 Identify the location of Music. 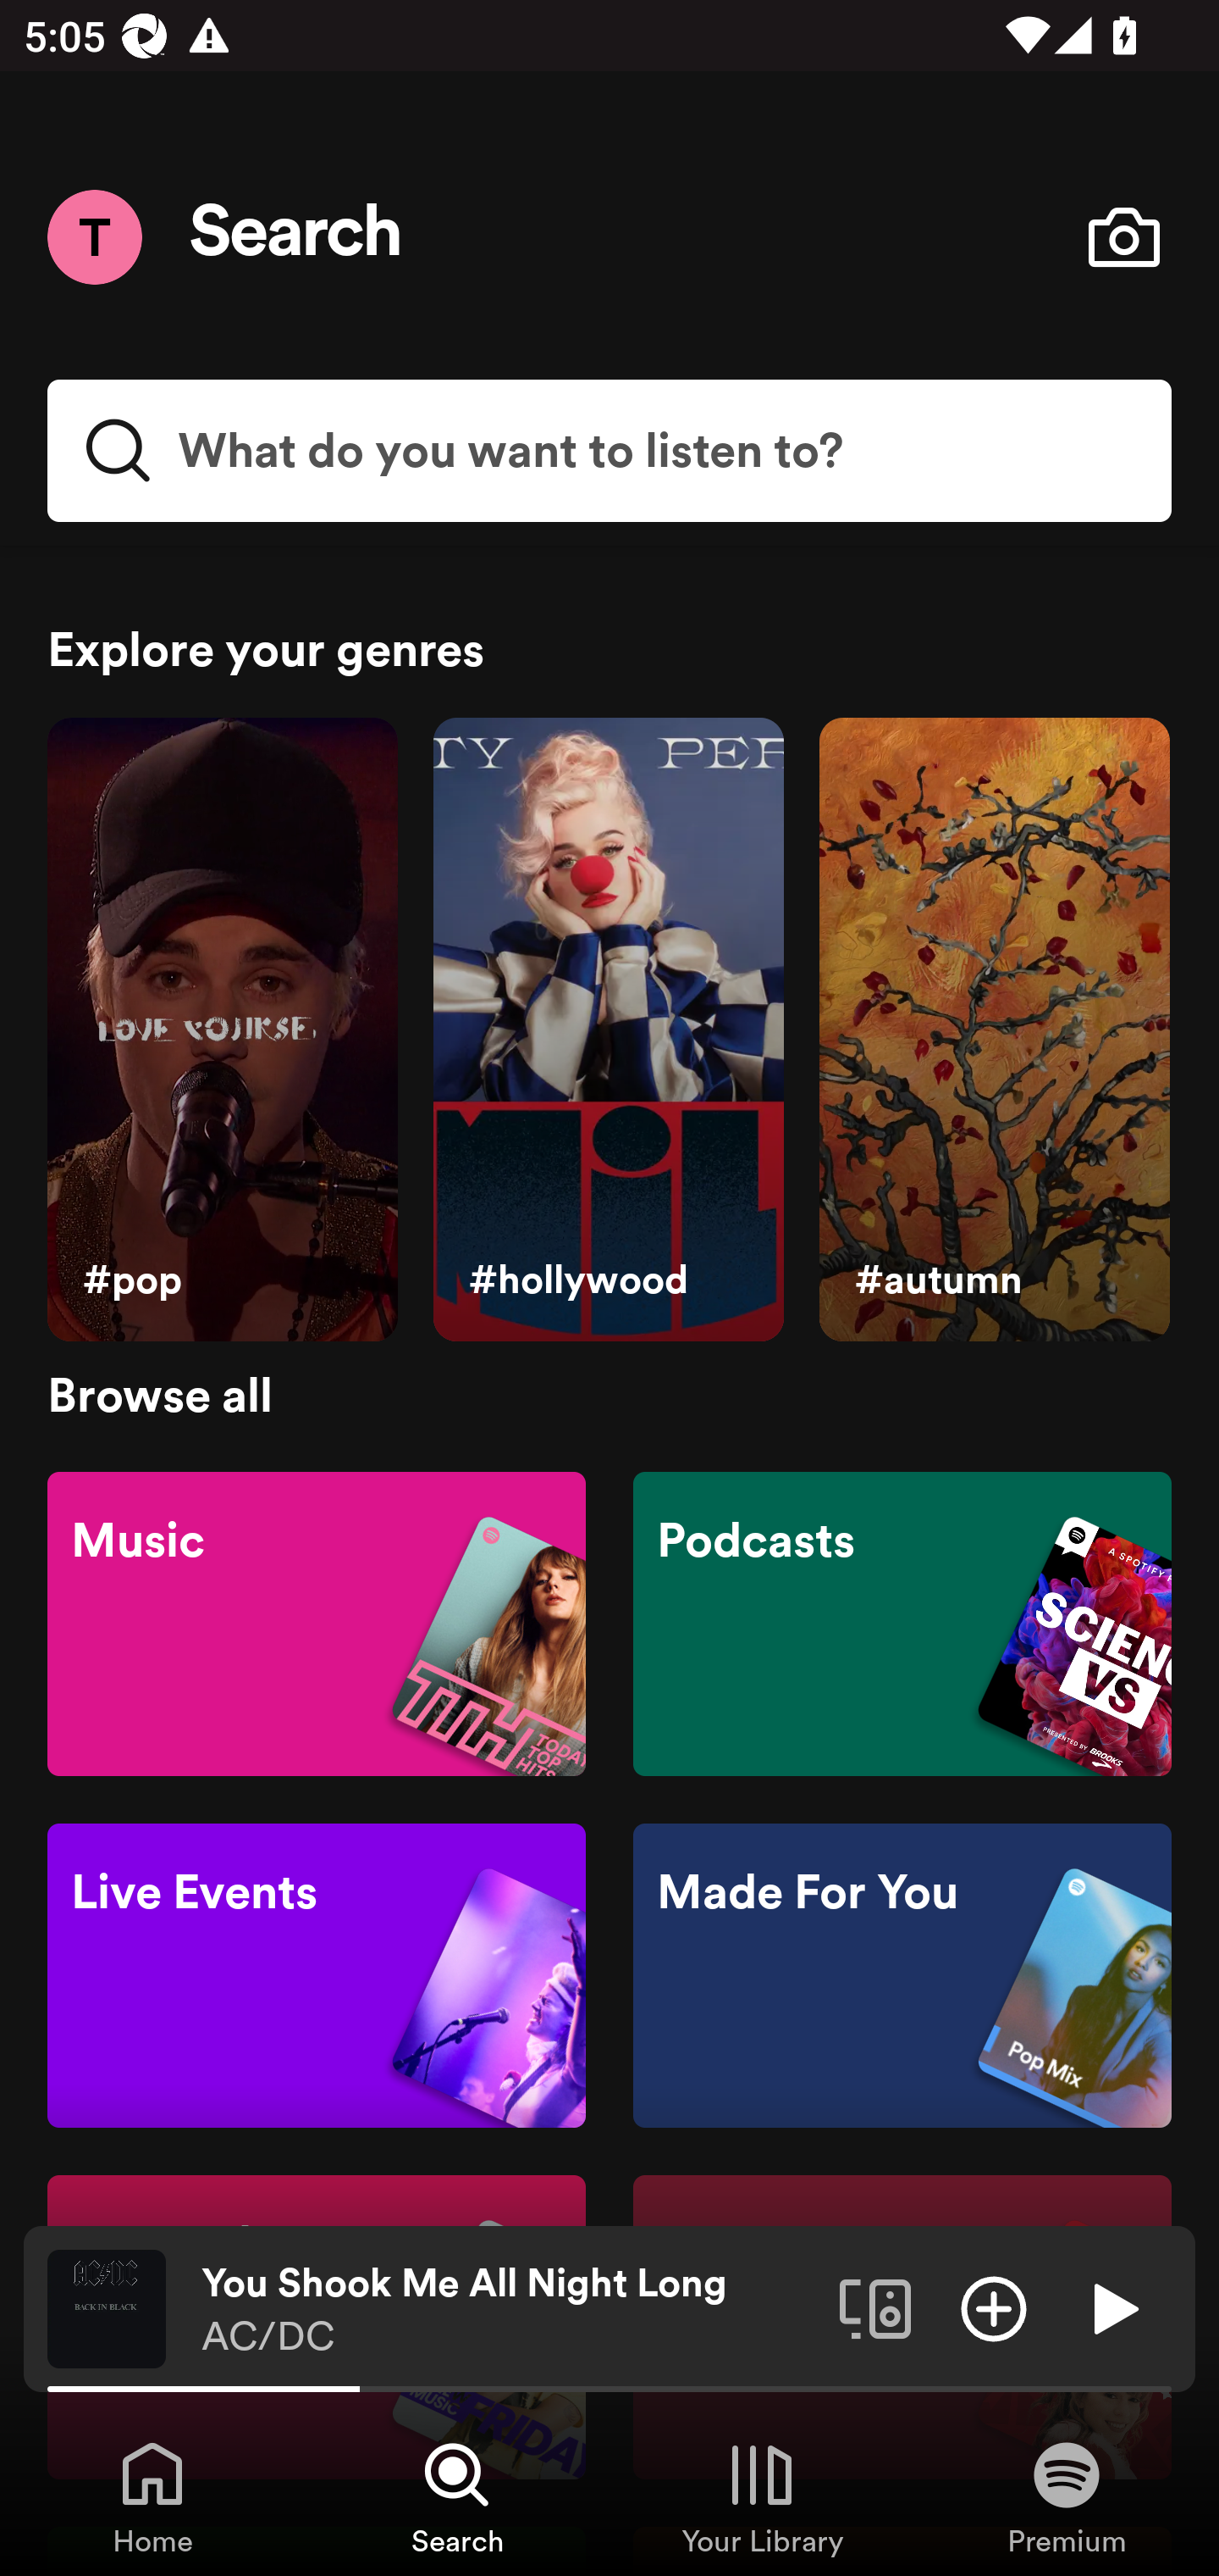
(317, 1622).